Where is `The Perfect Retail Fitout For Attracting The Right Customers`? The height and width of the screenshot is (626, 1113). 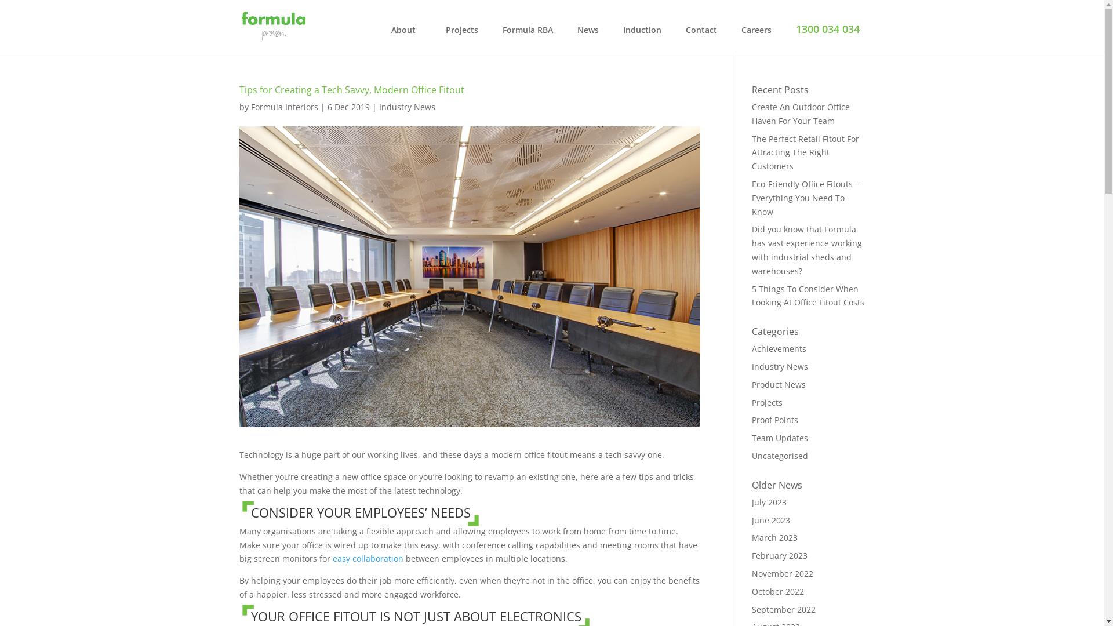
The Perfect Retail Fitout For Attracting The Right Customers is located at coordinates (806, 153).